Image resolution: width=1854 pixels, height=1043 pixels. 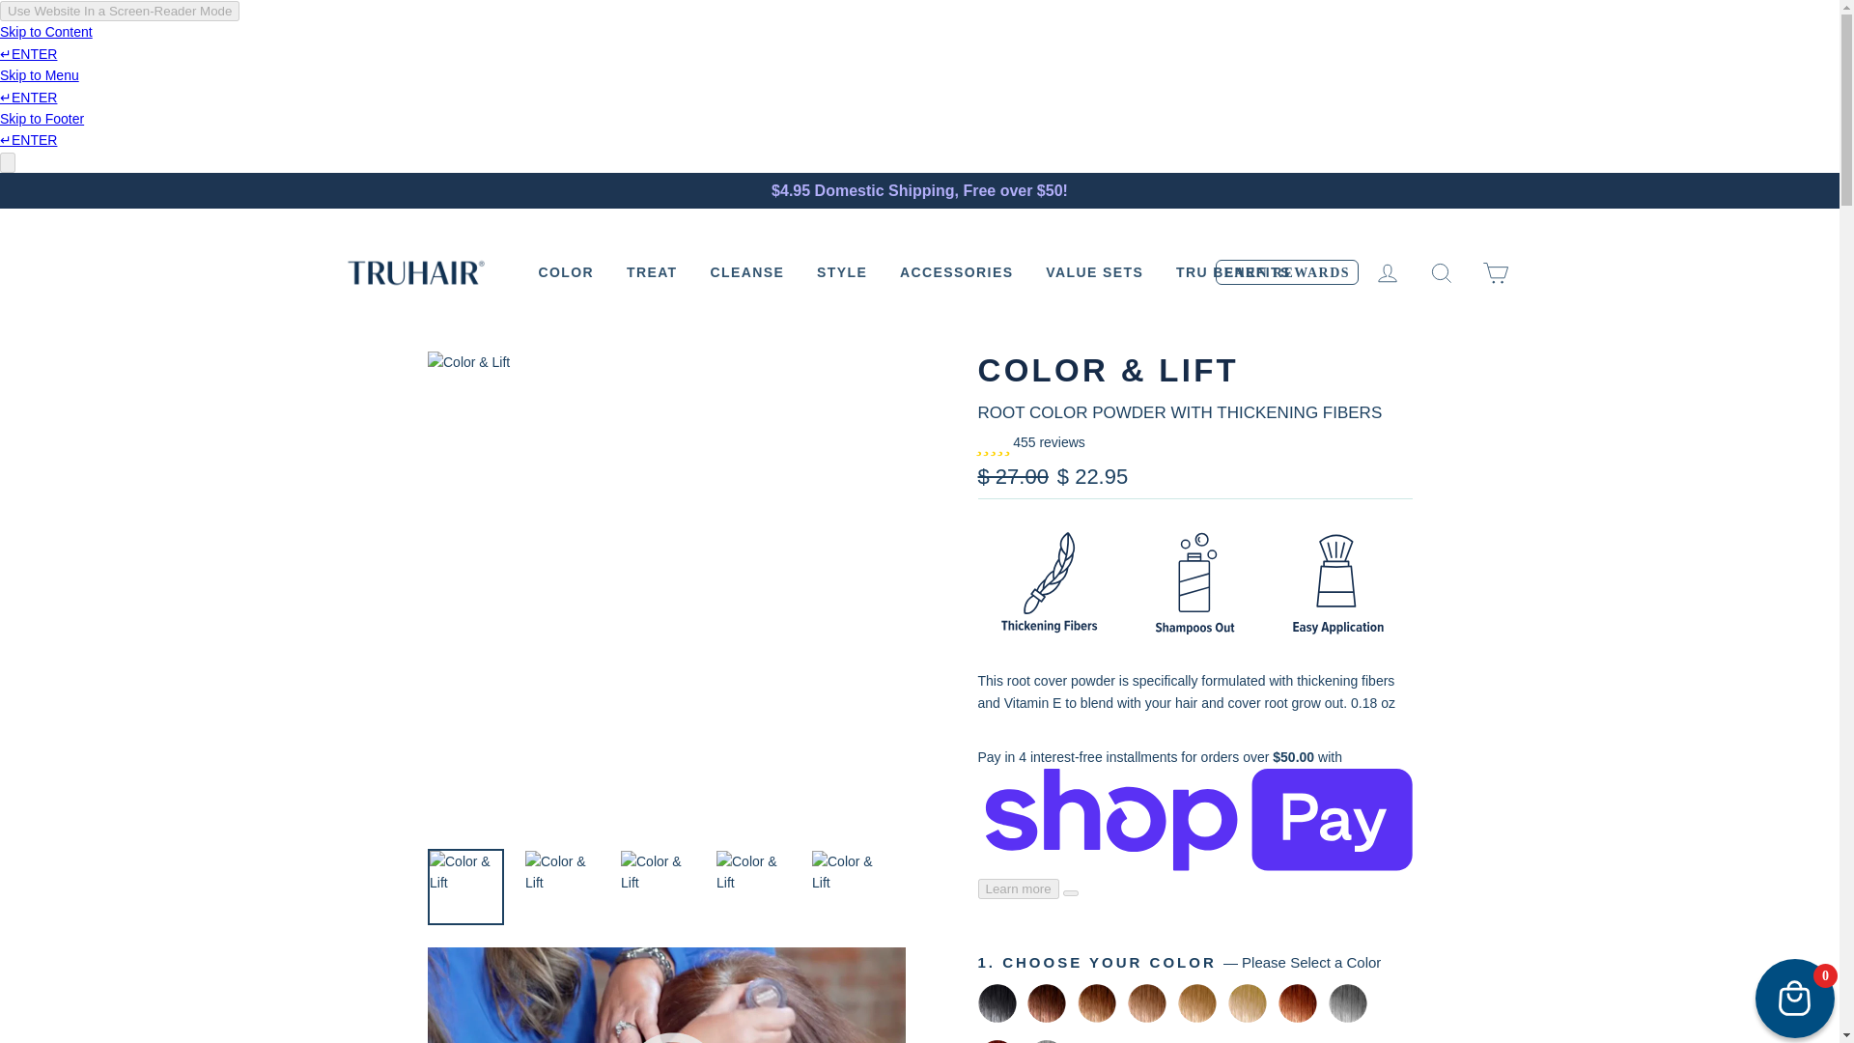 I want to click on COLOR, so click(x=565, y=272).